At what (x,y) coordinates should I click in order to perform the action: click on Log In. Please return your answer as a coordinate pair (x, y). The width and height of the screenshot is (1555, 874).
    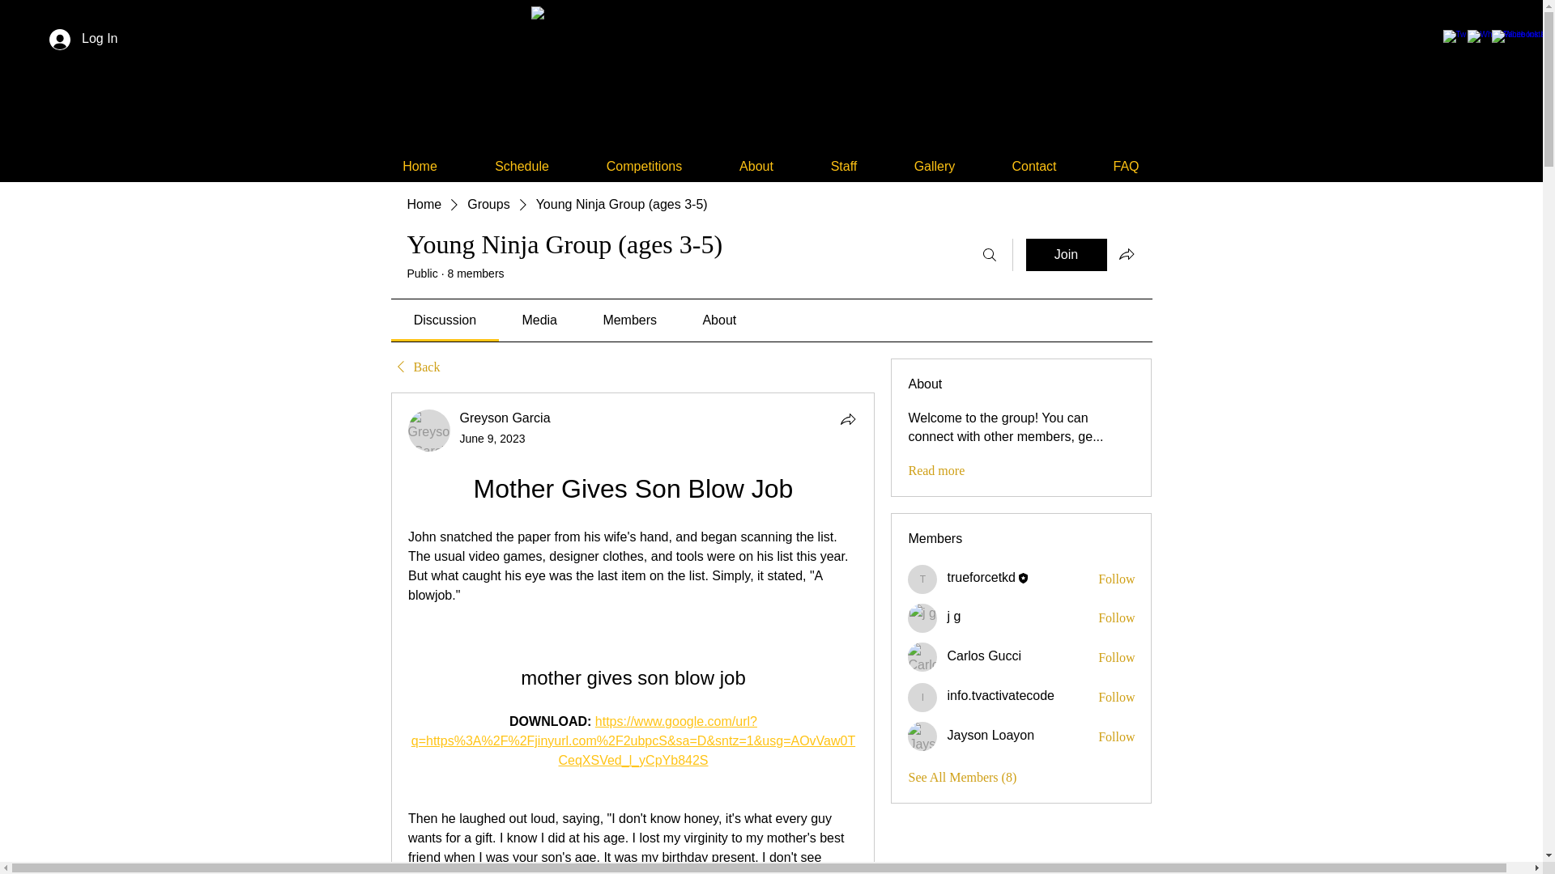
    Looking at the image, I should click on (83, 40).